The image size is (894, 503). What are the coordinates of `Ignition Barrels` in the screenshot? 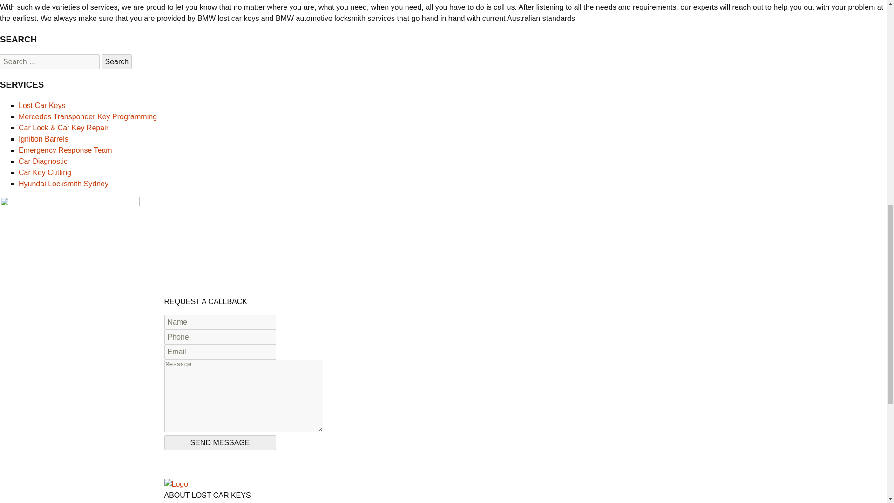 It's located at (44, 139).